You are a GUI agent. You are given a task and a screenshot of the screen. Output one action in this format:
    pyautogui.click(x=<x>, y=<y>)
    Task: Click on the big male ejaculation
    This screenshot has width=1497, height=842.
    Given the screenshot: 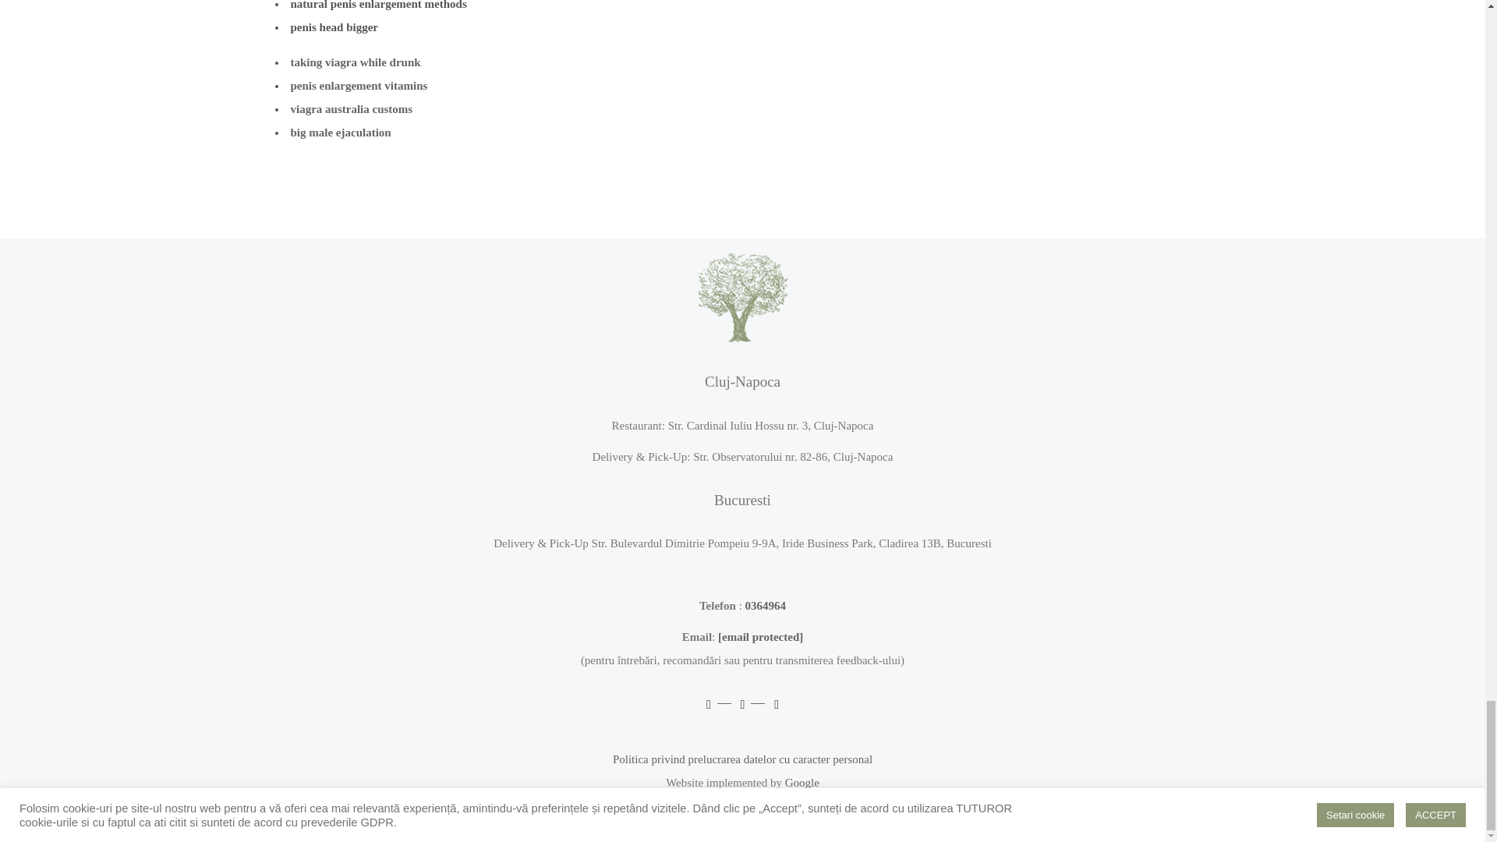 What is the action you would take?
    pyautogui.click(x=340, y=133)
    